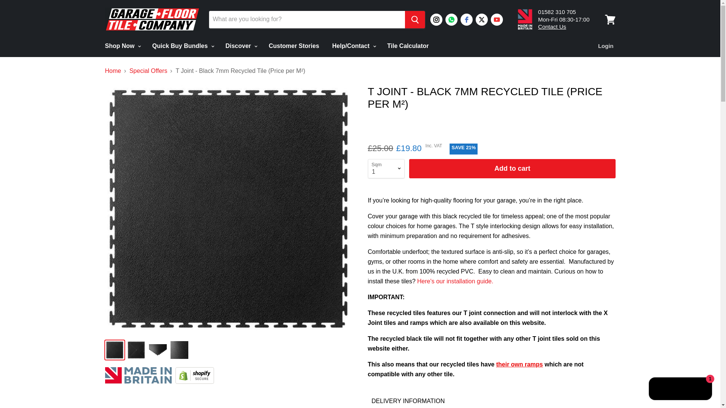 This screenshot has width=726, height=408. I want to click on Quick Buy Bundles, so click(182, 46).